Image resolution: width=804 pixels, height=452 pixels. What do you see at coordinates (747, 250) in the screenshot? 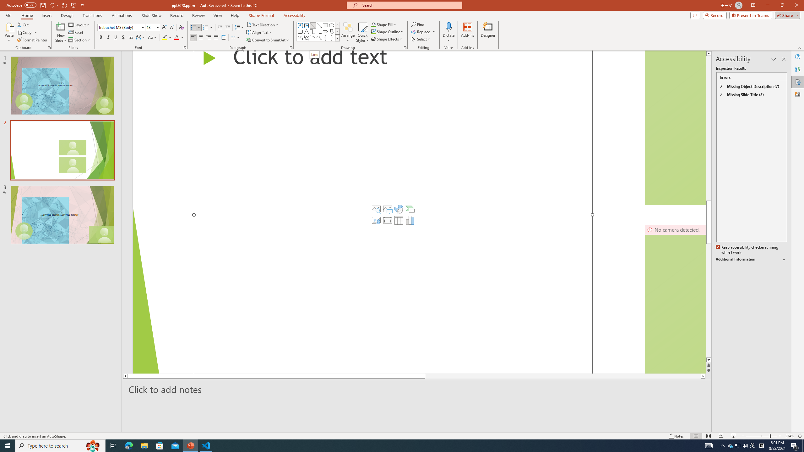
I see `Keep accessibility checker running while I work` at bounding box center [747, 250].